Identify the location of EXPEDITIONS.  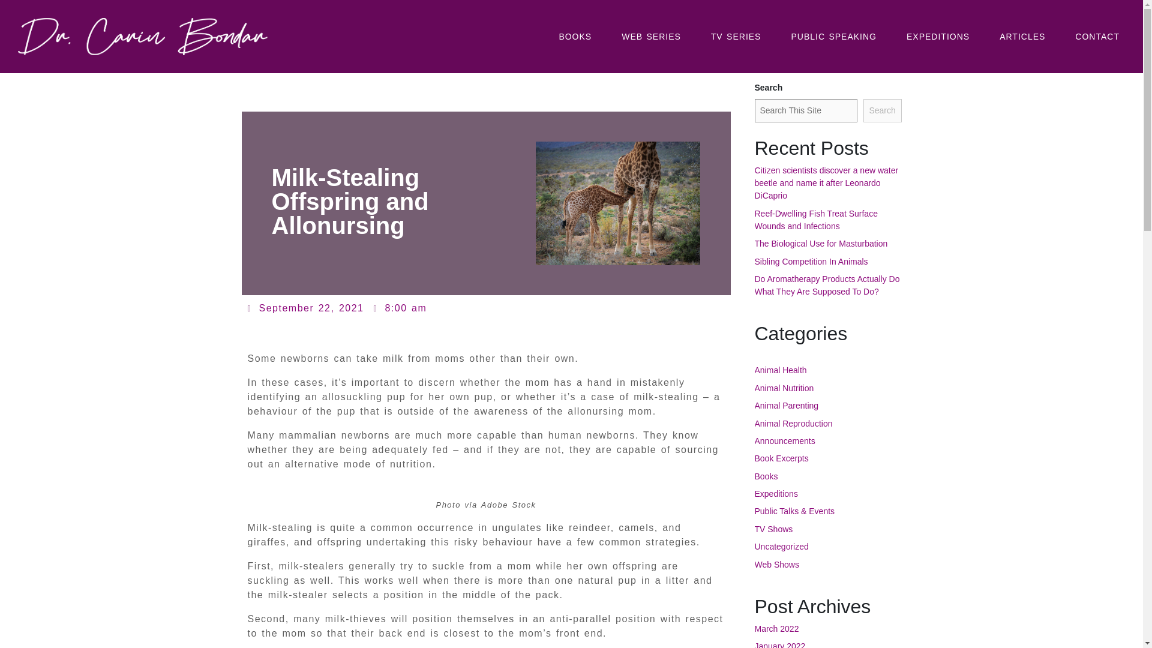
(938, 36).